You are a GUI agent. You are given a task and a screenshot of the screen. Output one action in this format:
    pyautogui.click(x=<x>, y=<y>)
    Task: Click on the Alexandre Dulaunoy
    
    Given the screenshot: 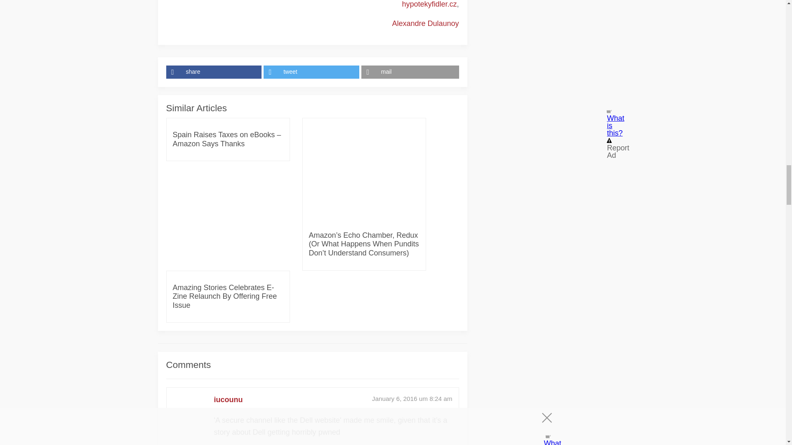 What is the action you would take?
    pyautogui.click(x=425, y=23)
    